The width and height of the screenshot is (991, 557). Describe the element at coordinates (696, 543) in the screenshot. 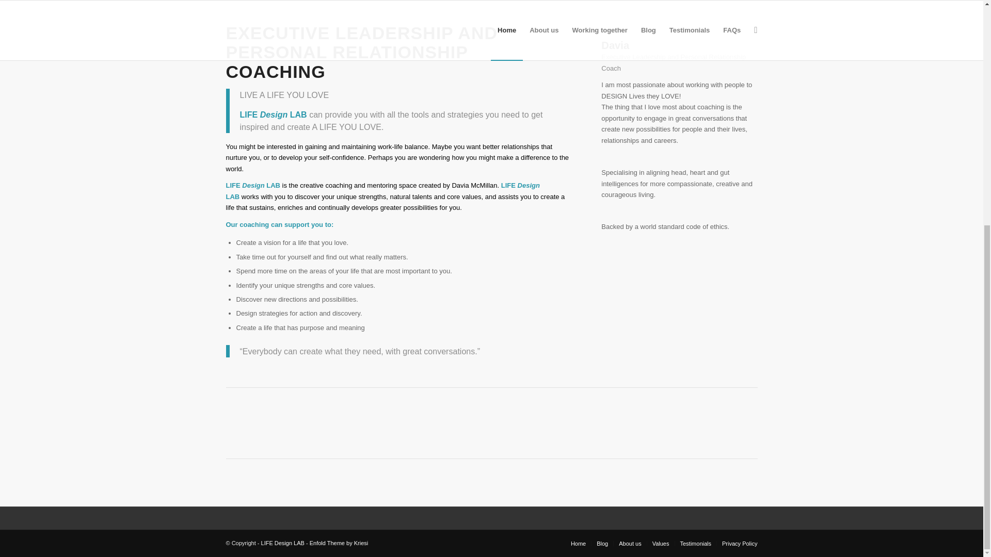

I see `Testimonials` at that location.